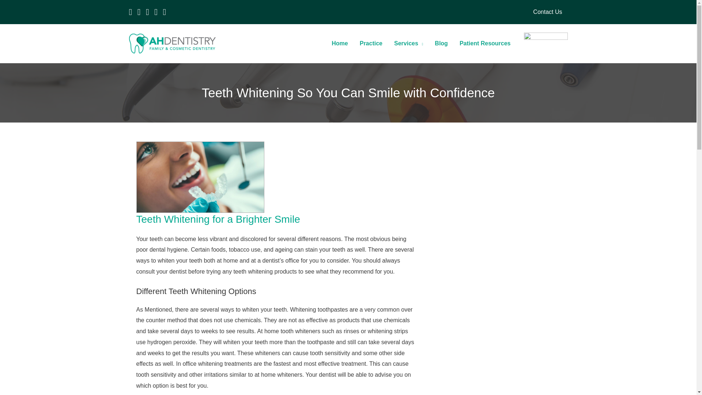 The width and height of the screenshot is (702, 395). I want to click on Practice, so click(371, 44).